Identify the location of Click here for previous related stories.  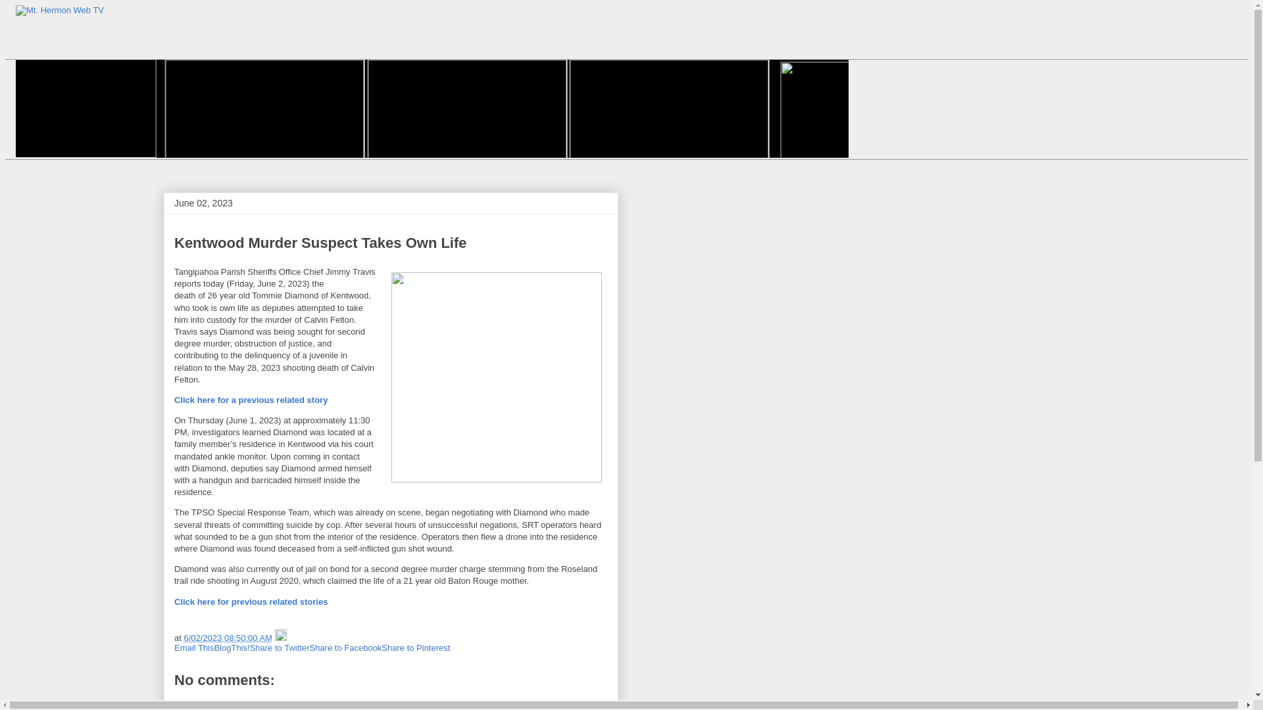
(250, 602).